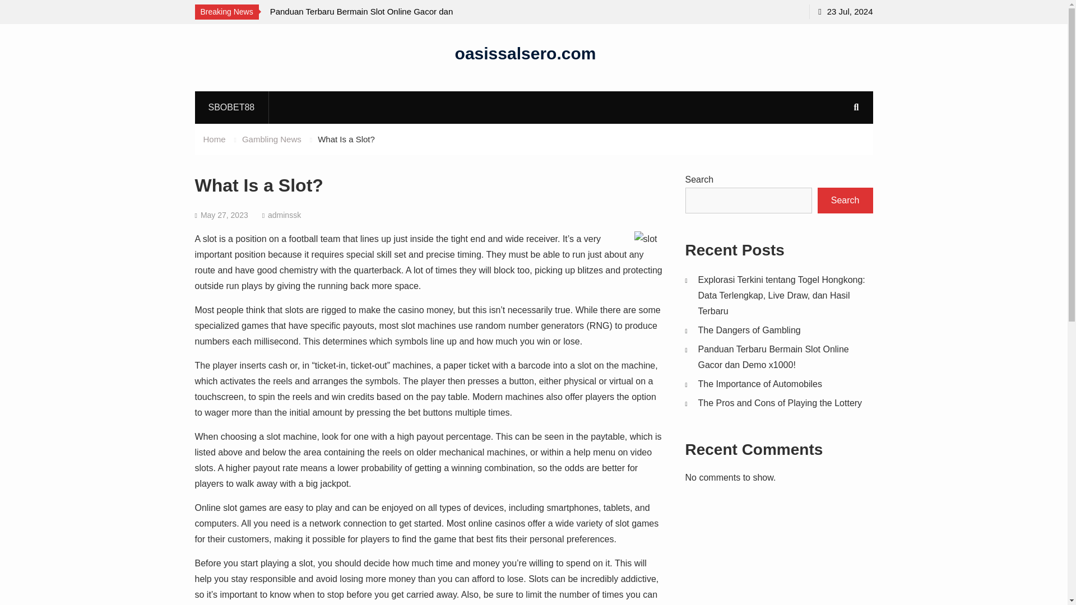 This screenshot has height=605, width=1076. What do you see at coordinates (214, 139) in the screenshot?
I see `Home` at bounding box center [214, 139].